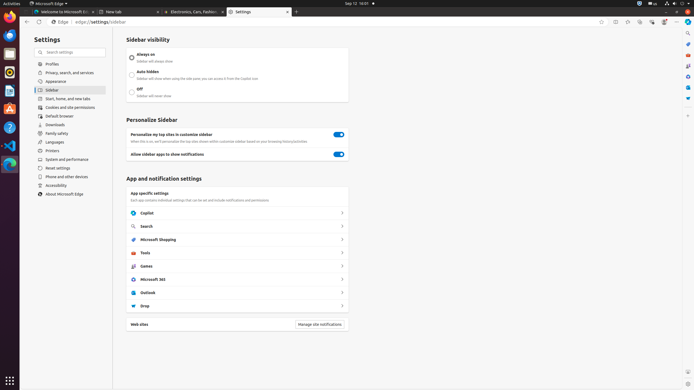 This screenshot has width=694, height=390. I want to click on Help, so click(10, 127).